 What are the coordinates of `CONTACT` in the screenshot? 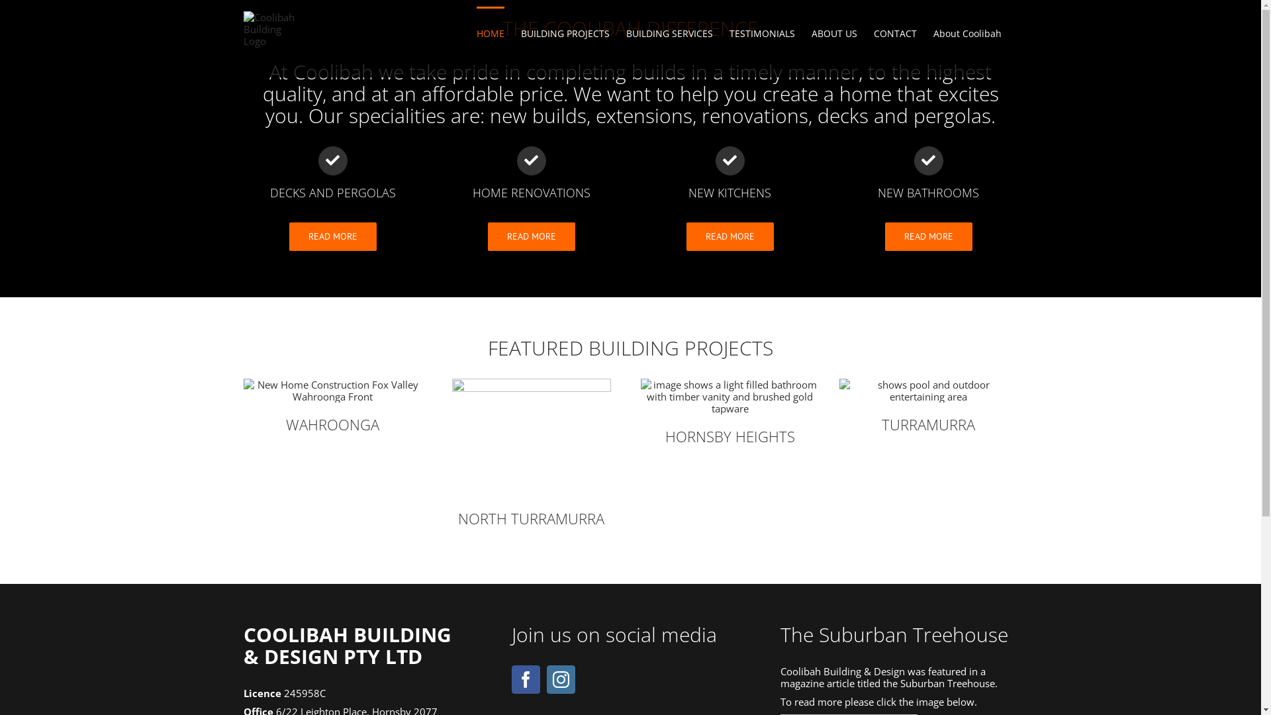 It's located at (895, 33).